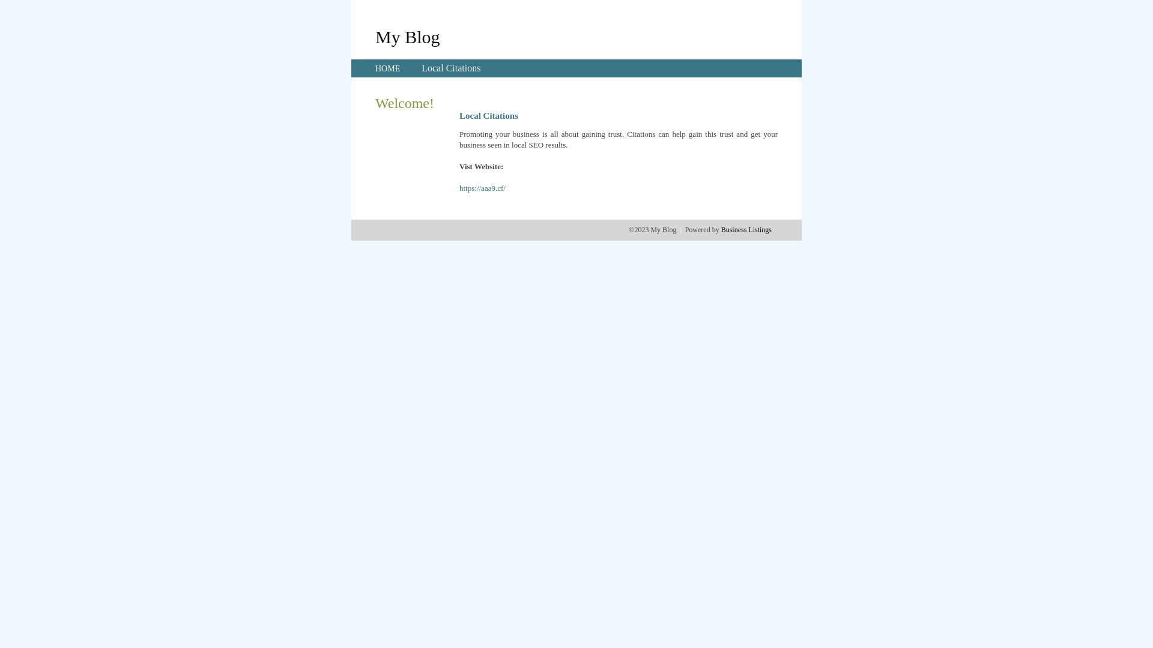  What do you see at coordinates (451, 68) in the screenshot?
I see `Local Citations` at bounding box center [451, 68].